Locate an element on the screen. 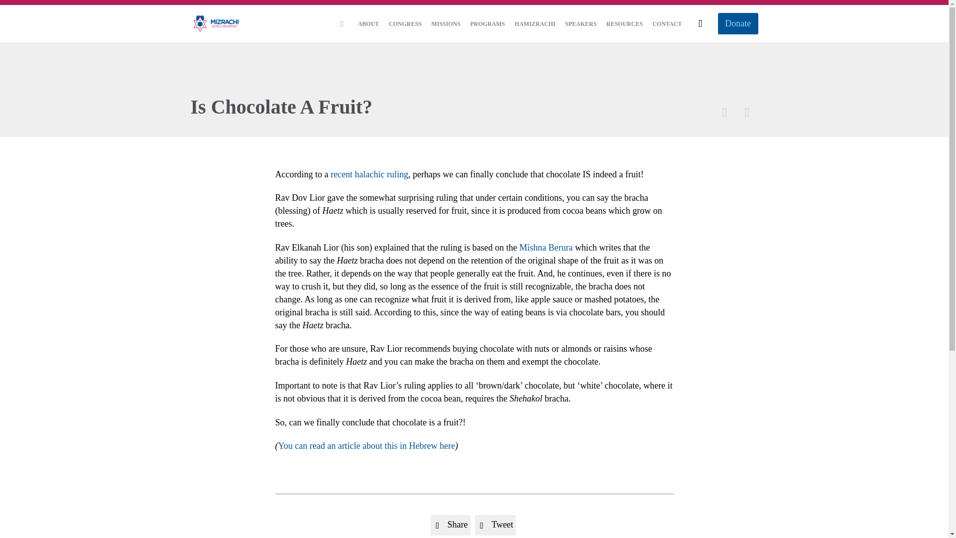  PROGRAMS is located at coordinates (487, 24).